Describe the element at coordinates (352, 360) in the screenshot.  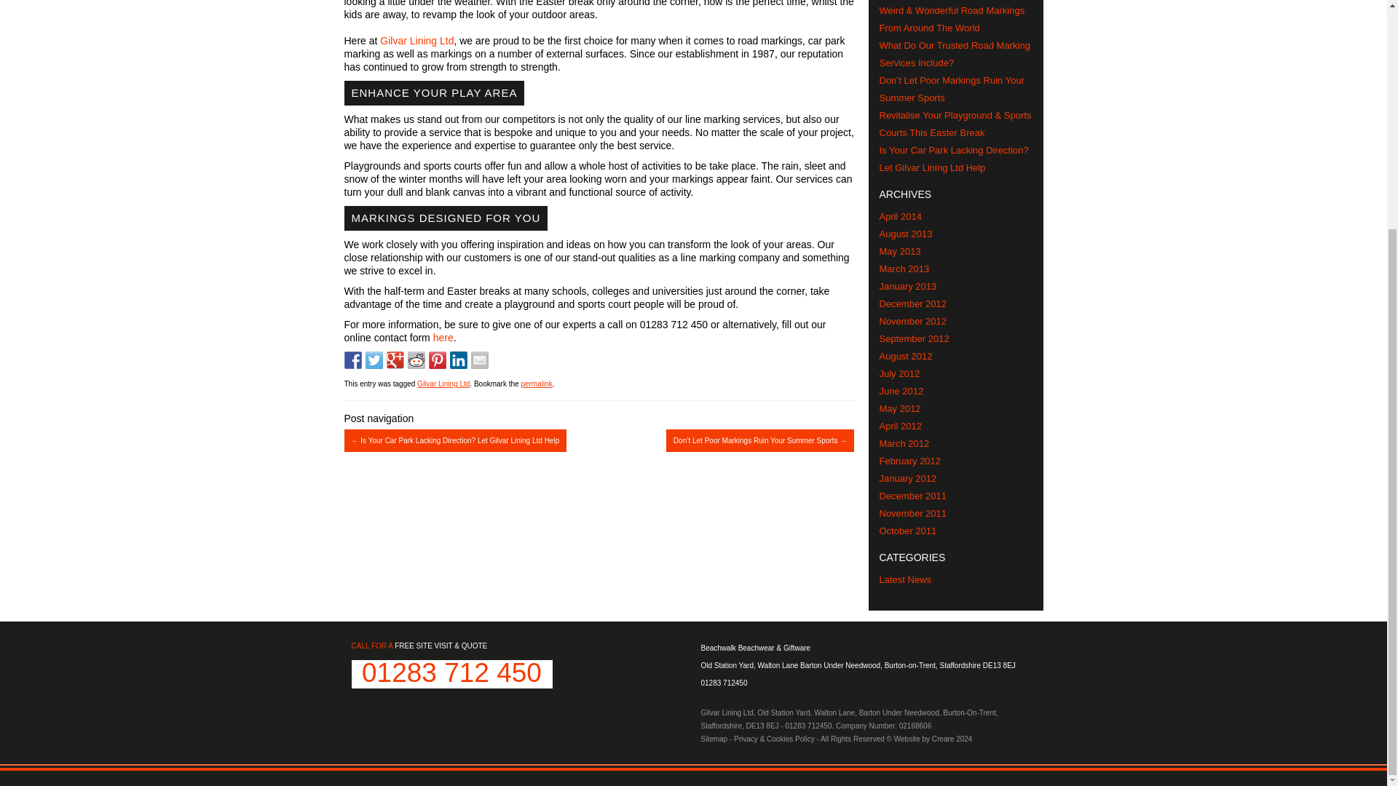
I see `Share on Facebook` at that location.